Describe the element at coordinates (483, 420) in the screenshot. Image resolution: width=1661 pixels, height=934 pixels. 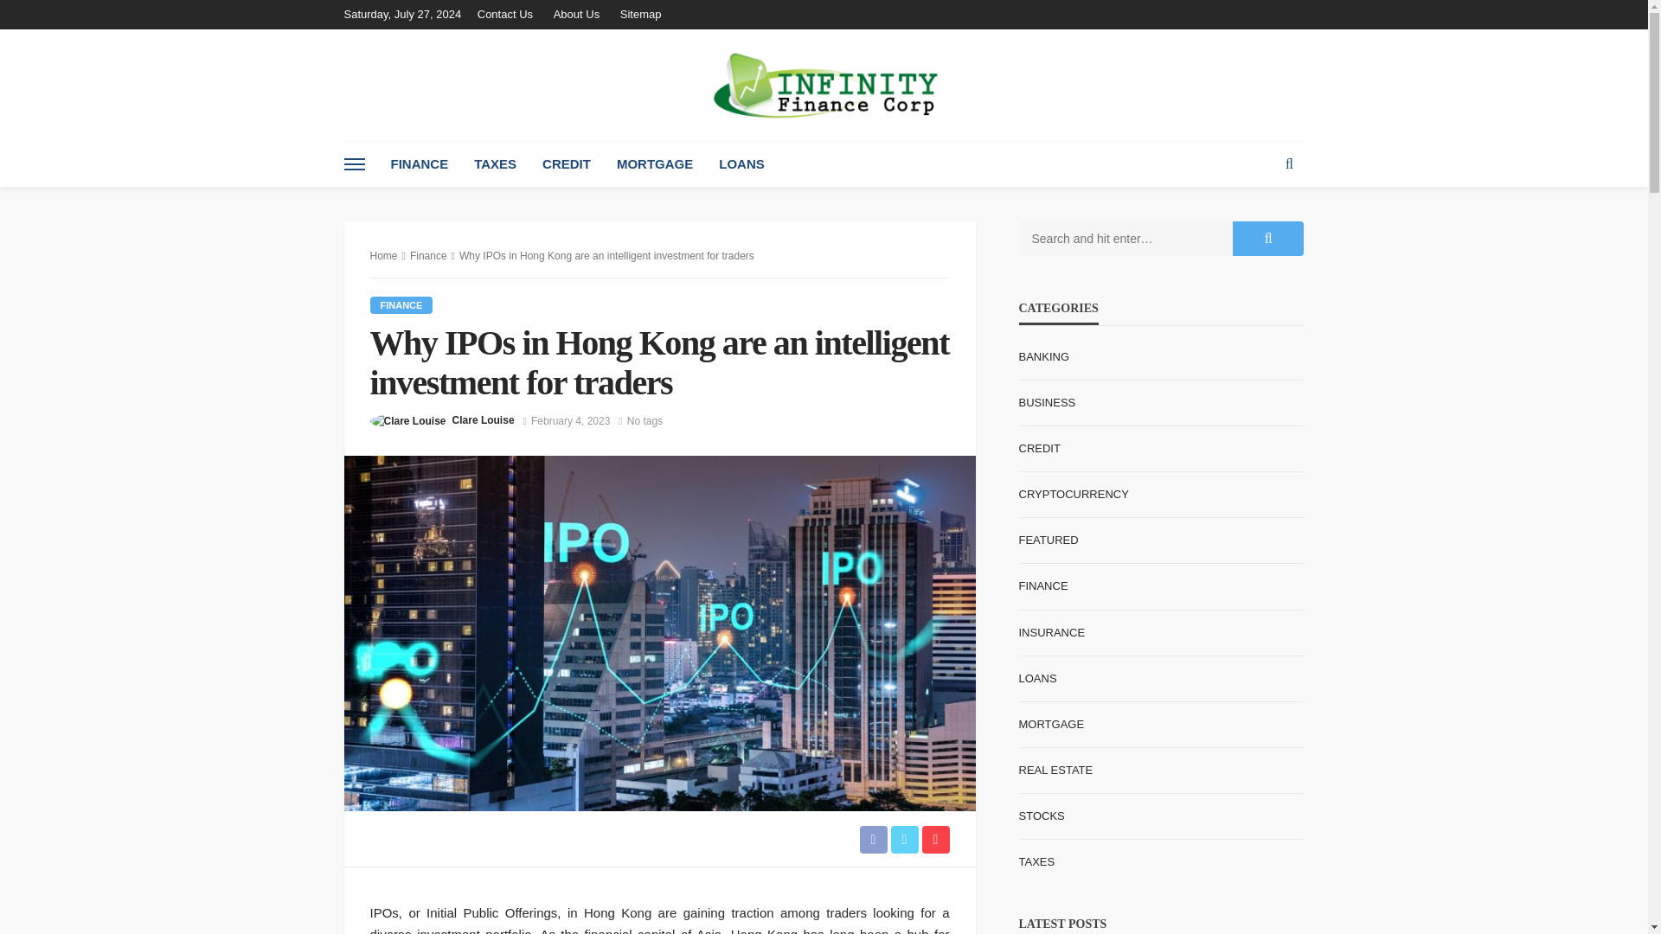
I see `Clare Louise` at that location.